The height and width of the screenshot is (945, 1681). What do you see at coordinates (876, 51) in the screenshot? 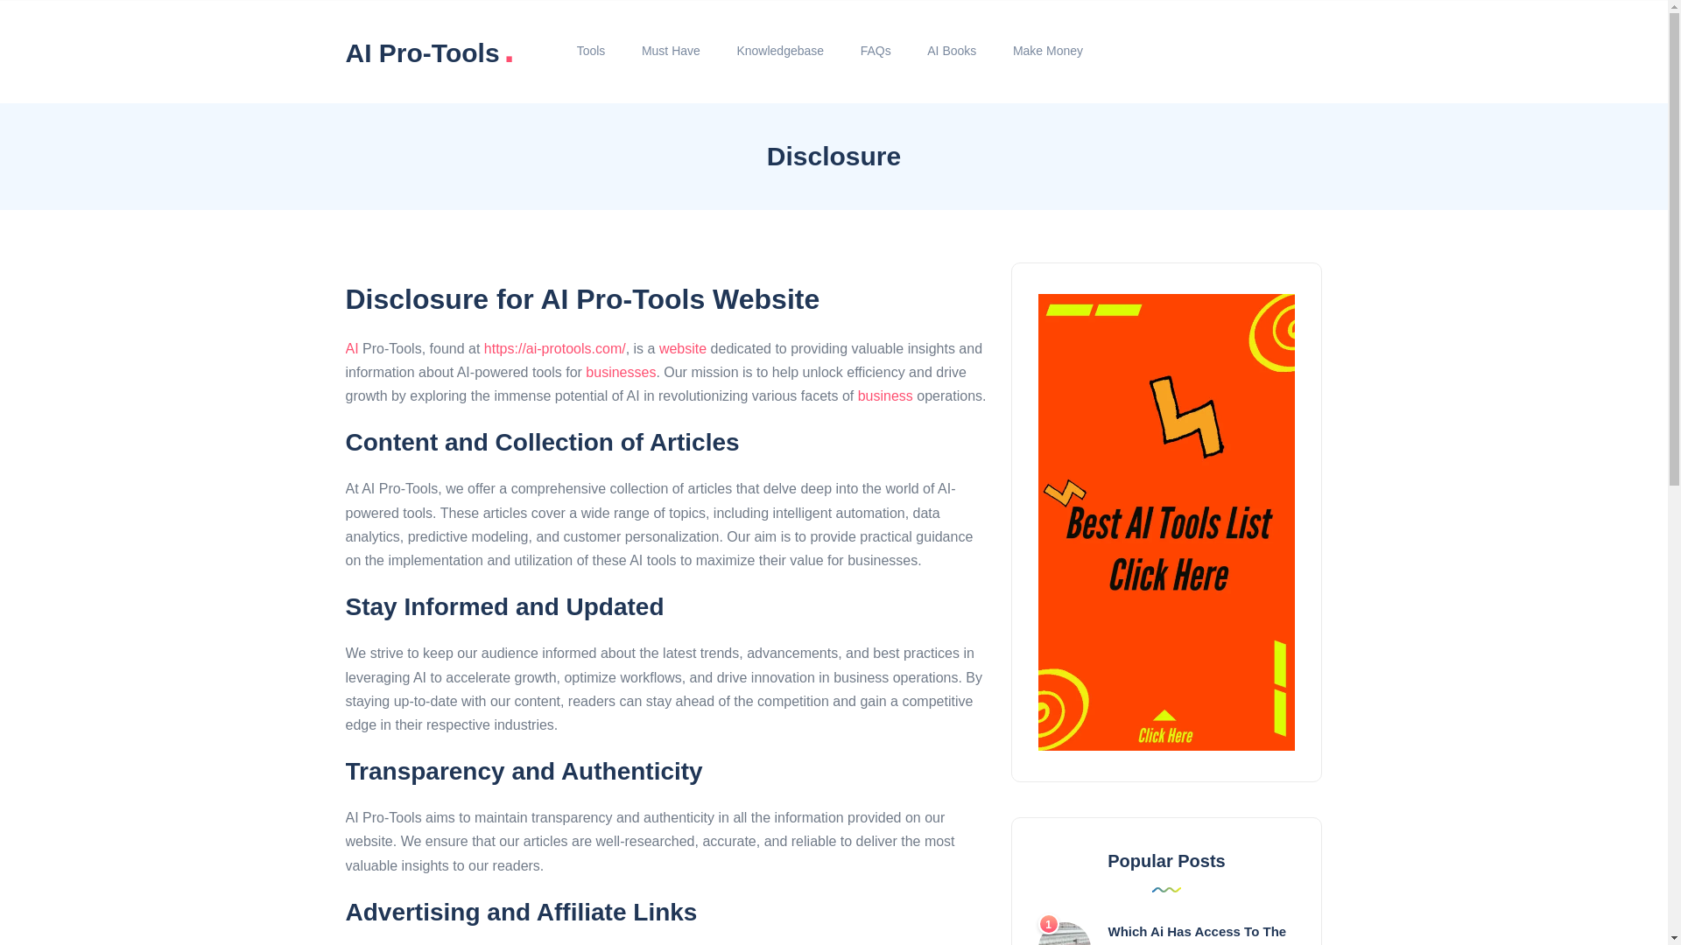
I see `FAQs` at bounding box center [876, 51].